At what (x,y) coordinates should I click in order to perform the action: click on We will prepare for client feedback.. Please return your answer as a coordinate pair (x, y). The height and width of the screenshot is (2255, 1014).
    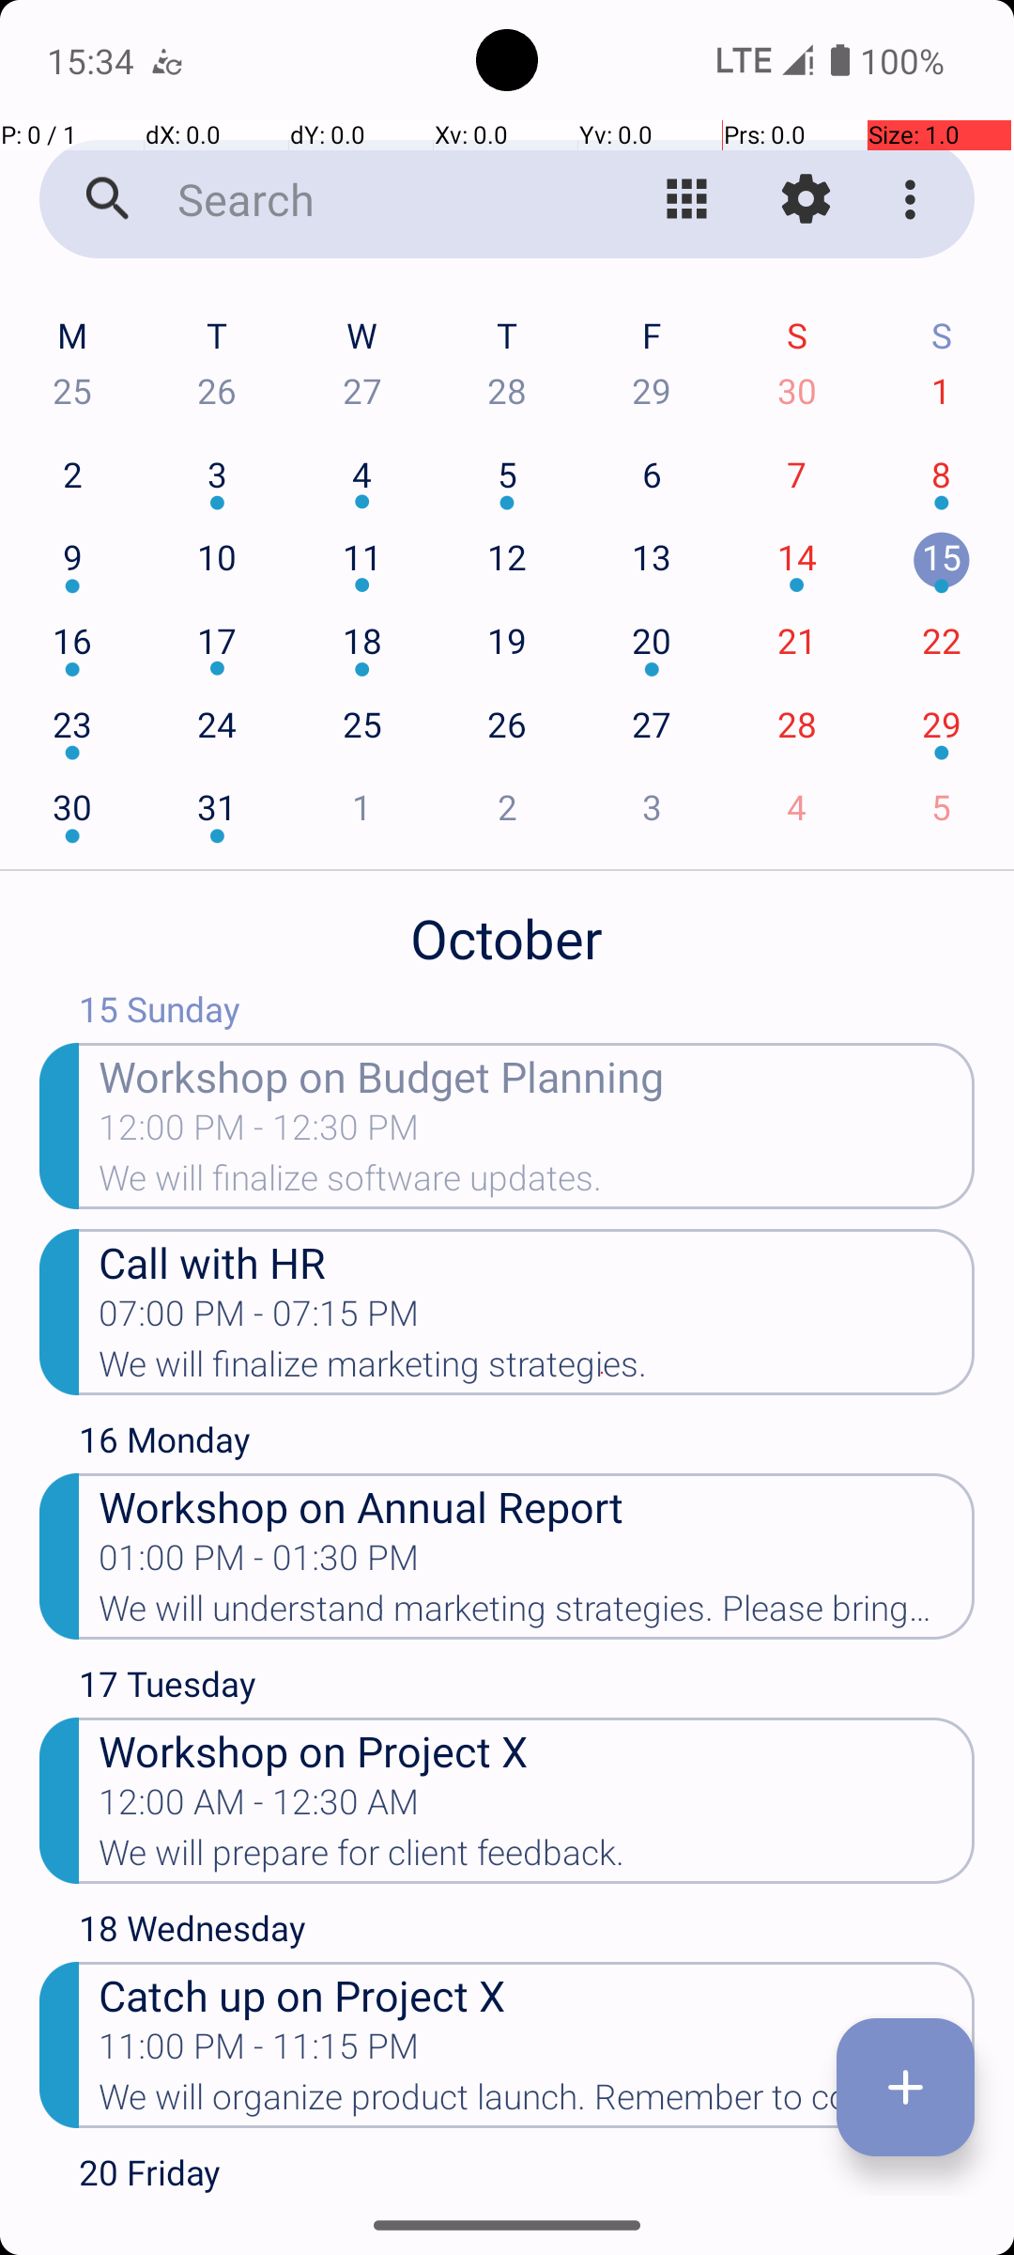
    Looking at the image, I should click on (537, 1858).